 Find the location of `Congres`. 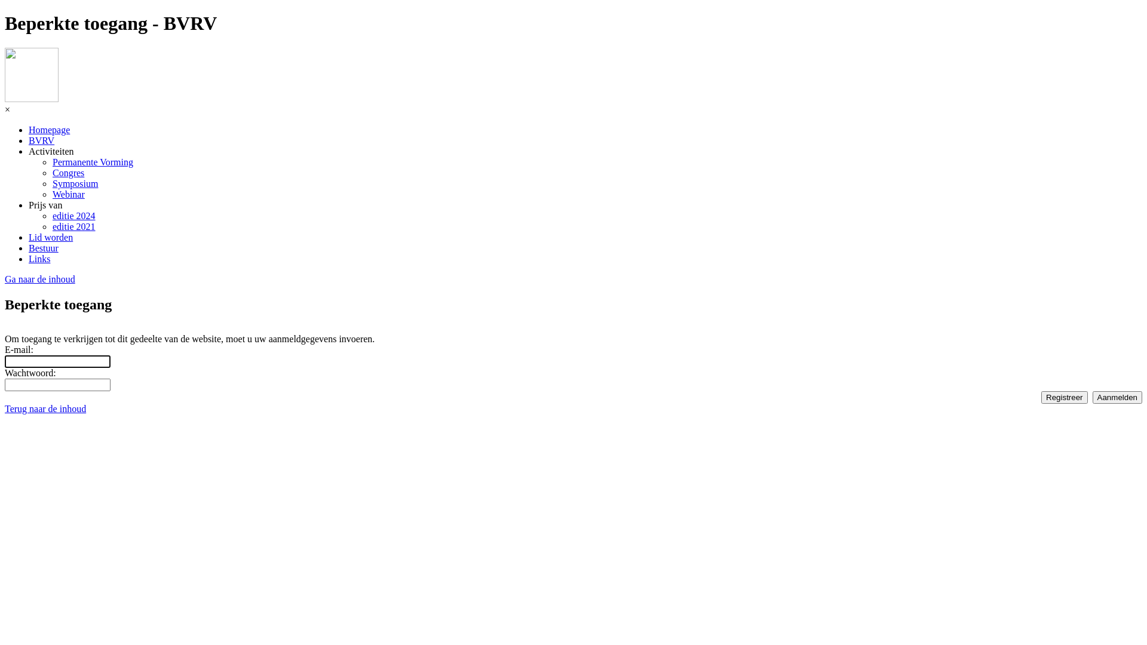

Congres is located at coordinates (68, 173).